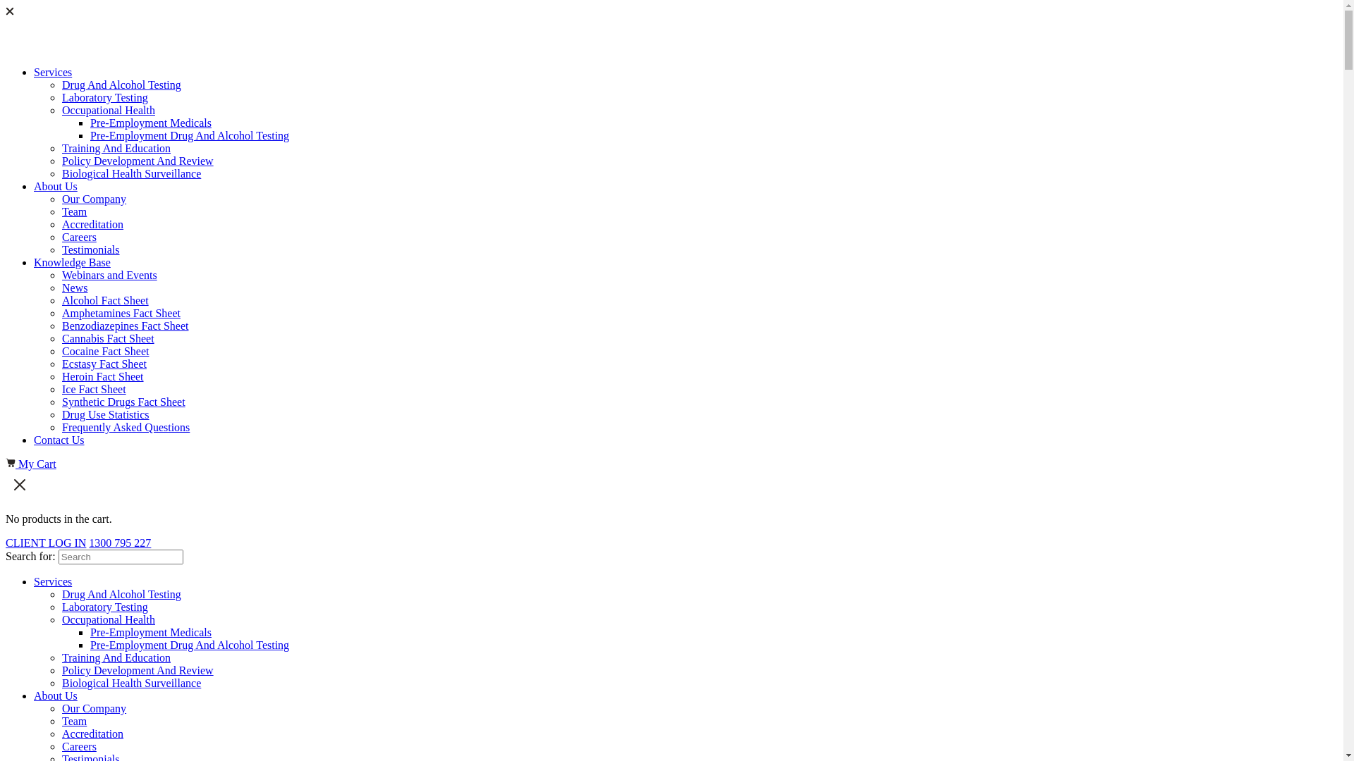  Describe the element at coordinates (104, 364) in the screenshot. I see `Ecstasy Fact Sheet` at that location.